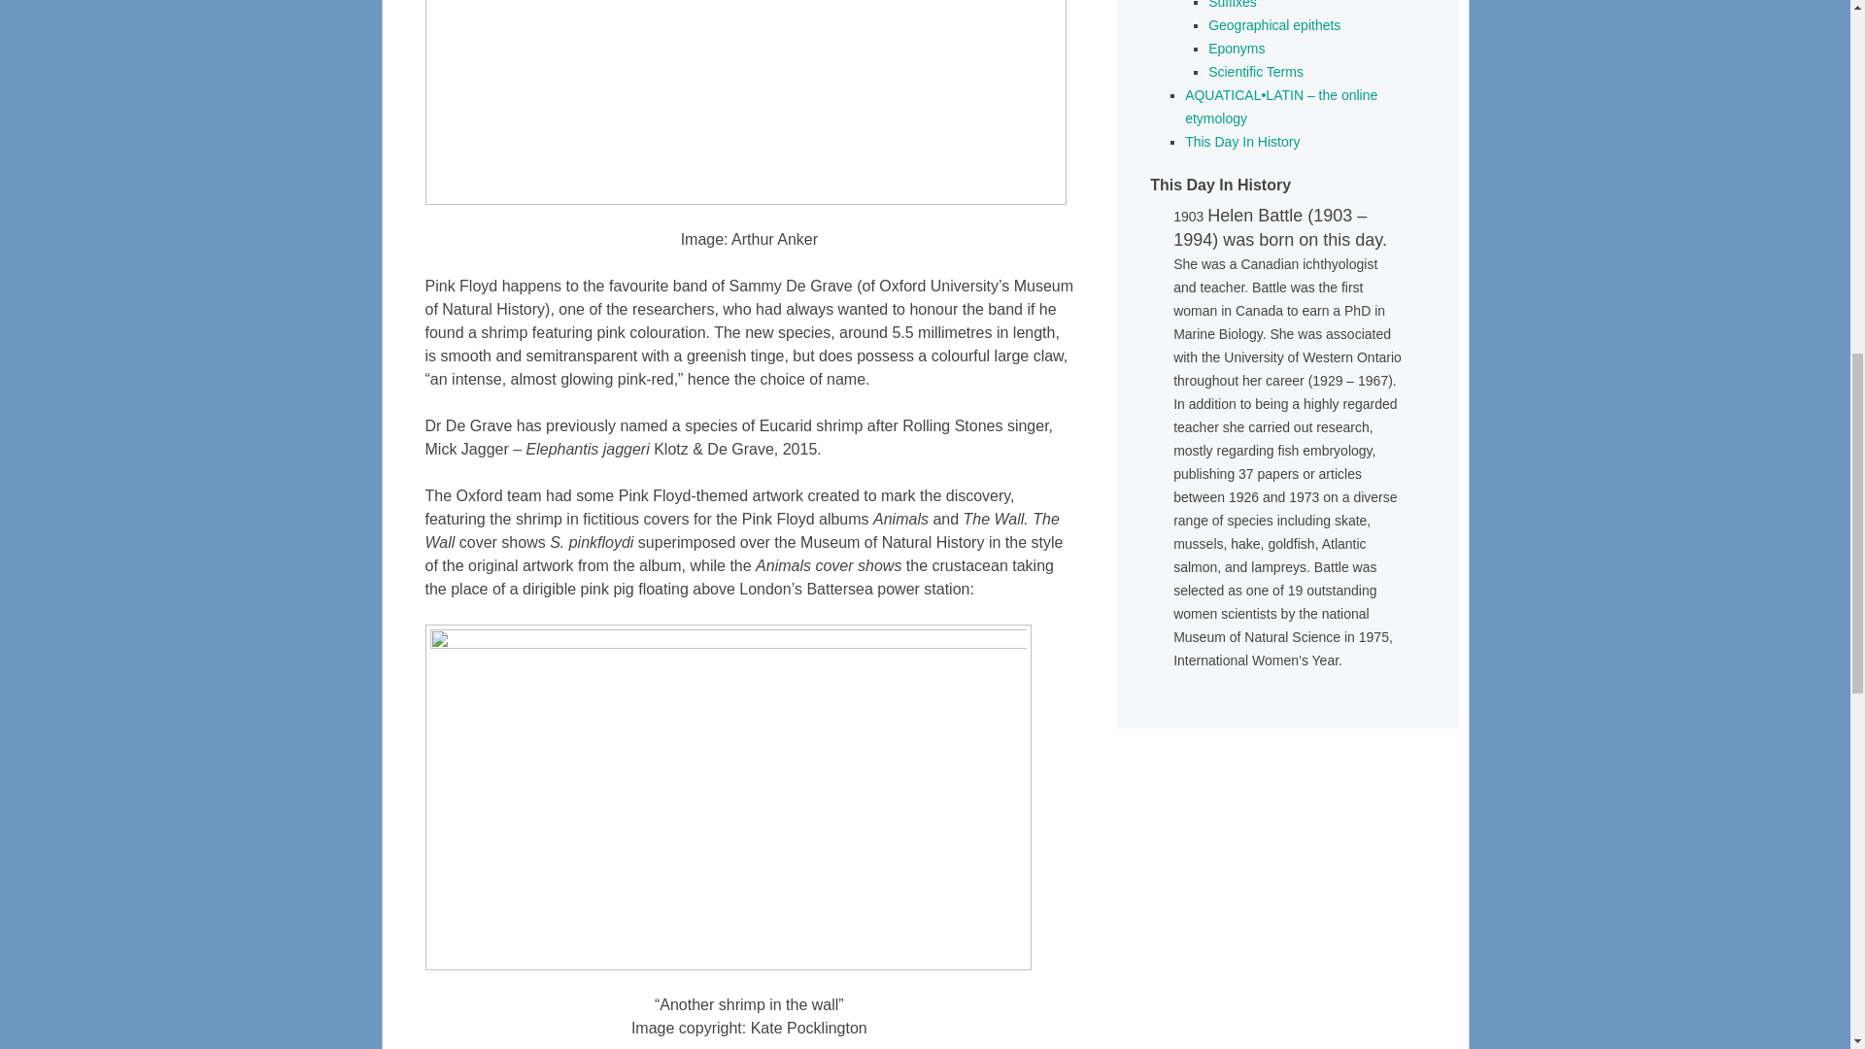 The height and width of the screenshot is (1049, 1865). Describe the element at coordinates (1233, 4) in the screenshot. I see `Suffixes` at that location.